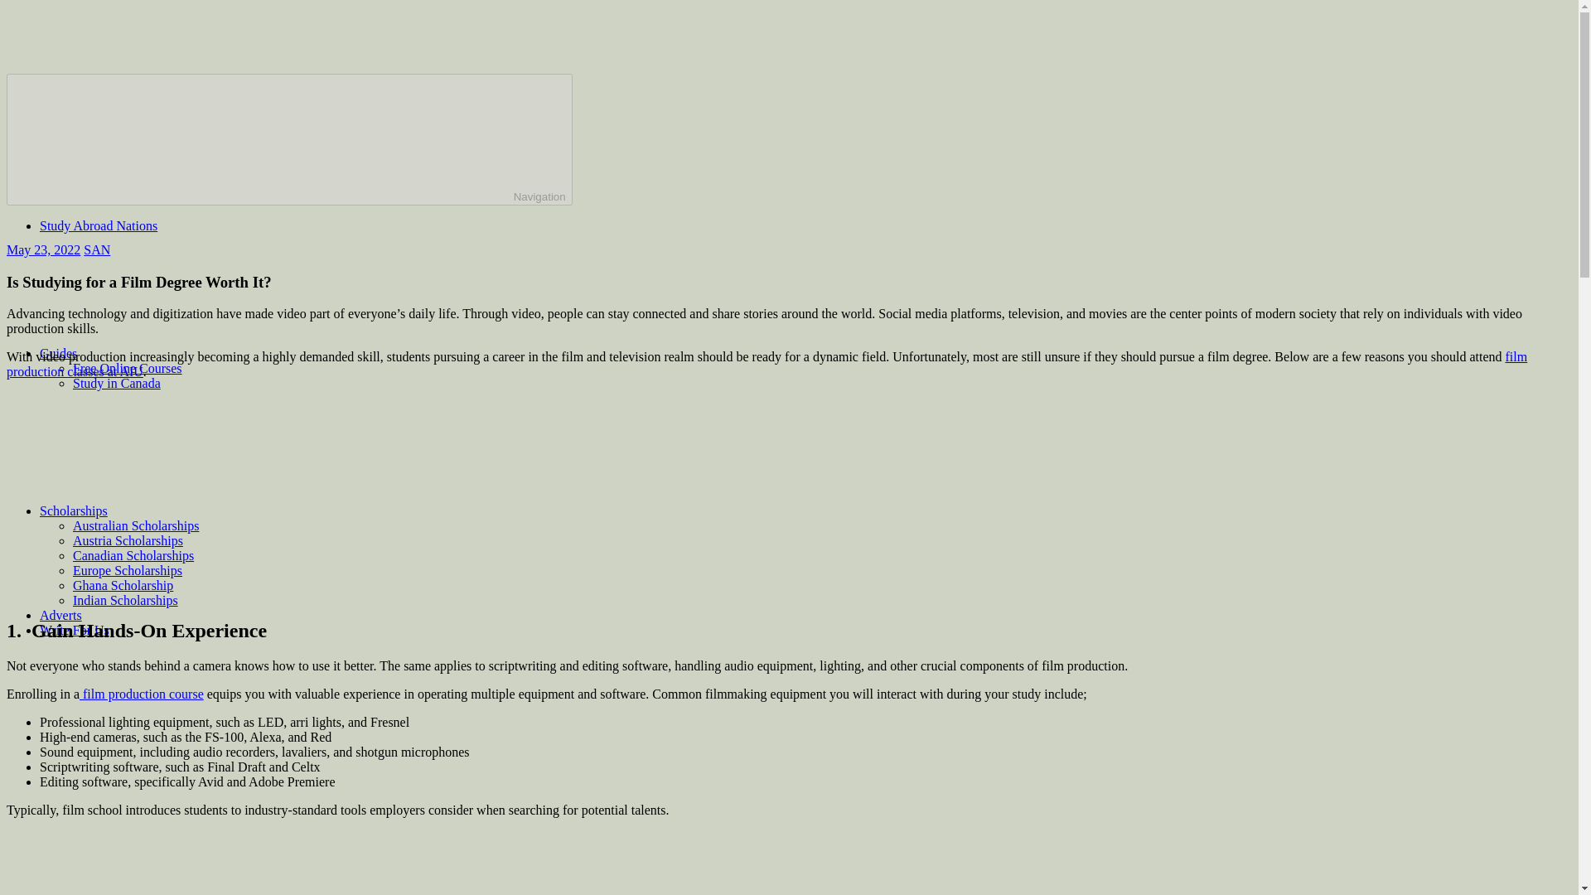 The image size is (1591, 895). What do you see at coordinates (43, 249) in the screenshot?
I see `May 23, 2022` at bounding box center [43, 249].